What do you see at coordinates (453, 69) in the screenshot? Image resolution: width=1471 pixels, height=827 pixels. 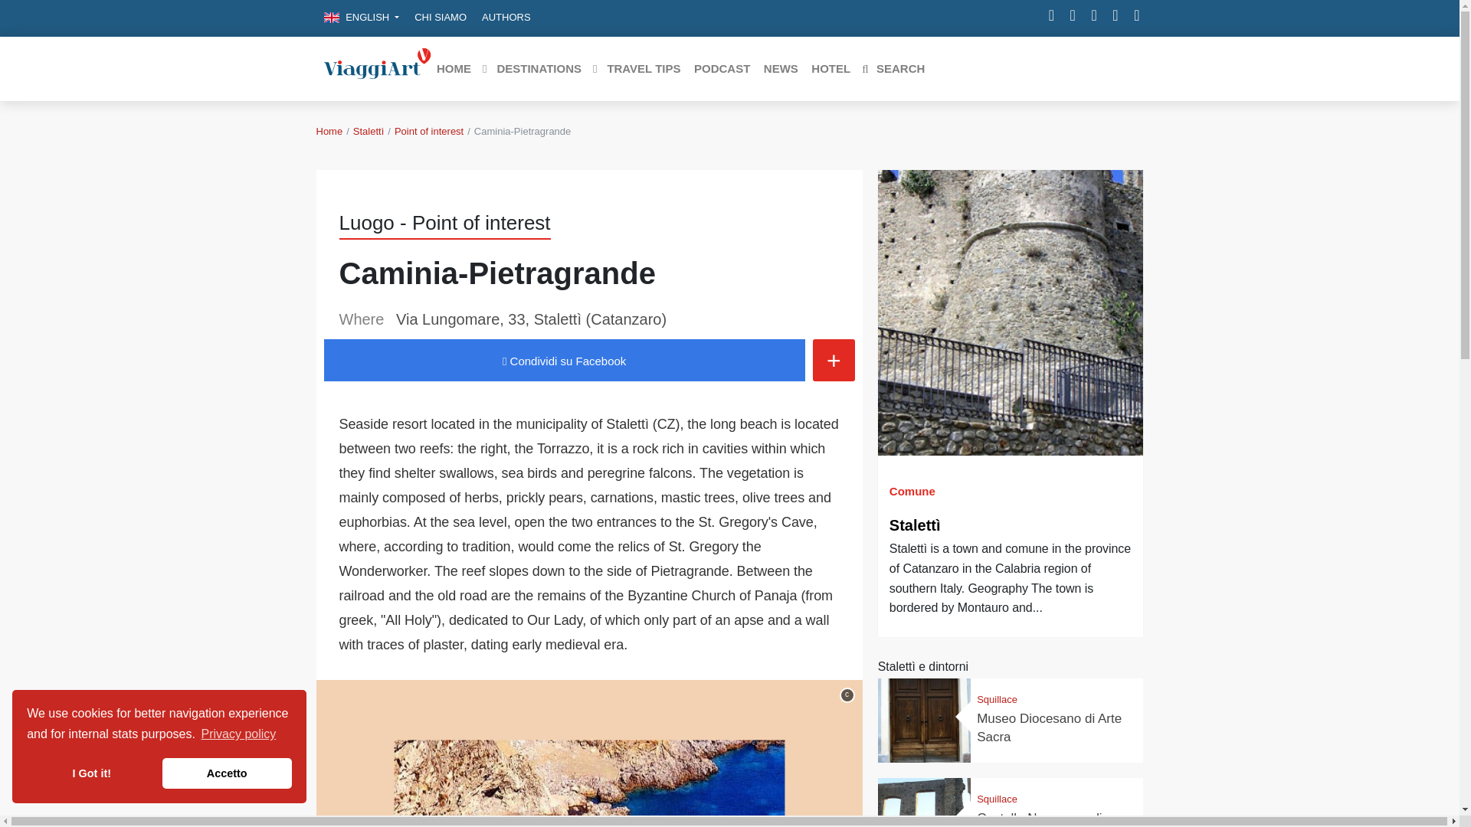 I see `HOME` at bounding box center [453, 69].